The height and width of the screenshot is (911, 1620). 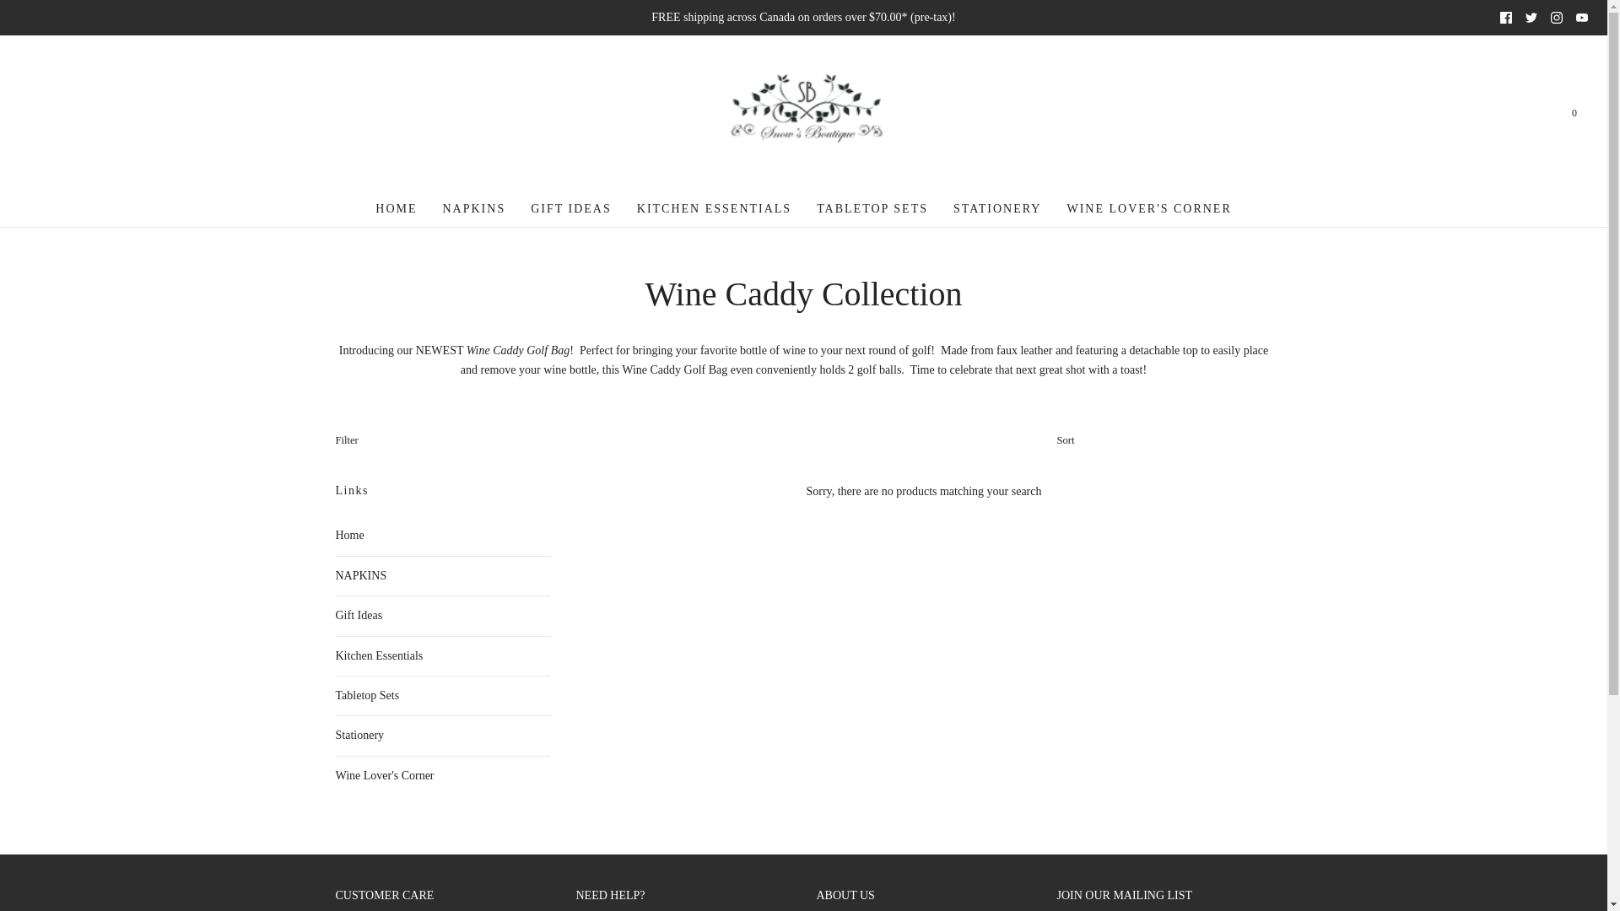 I want to click on Cart, so click(x=1573, y=113).